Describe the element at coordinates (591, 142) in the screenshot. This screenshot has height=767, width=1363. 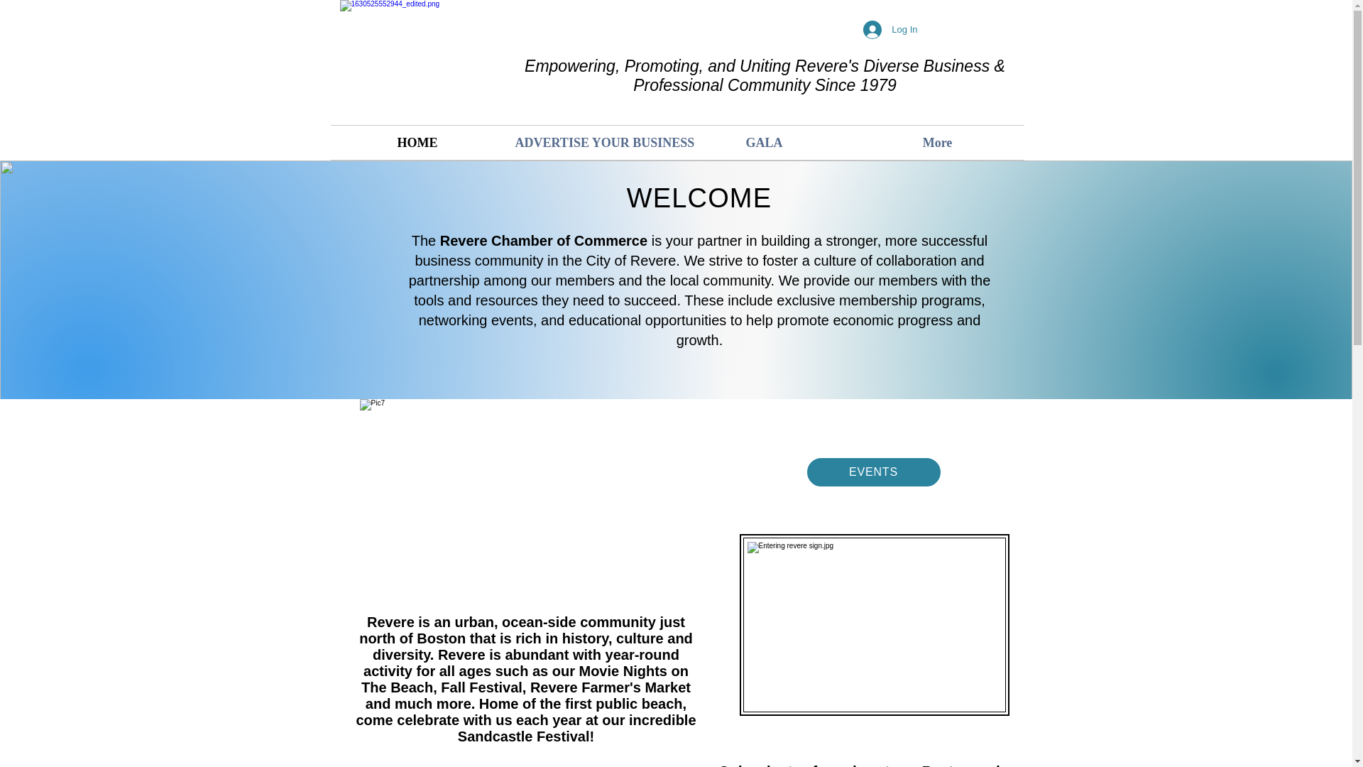
I see `ADVERTISE YOUR BUSINESS` at that location.